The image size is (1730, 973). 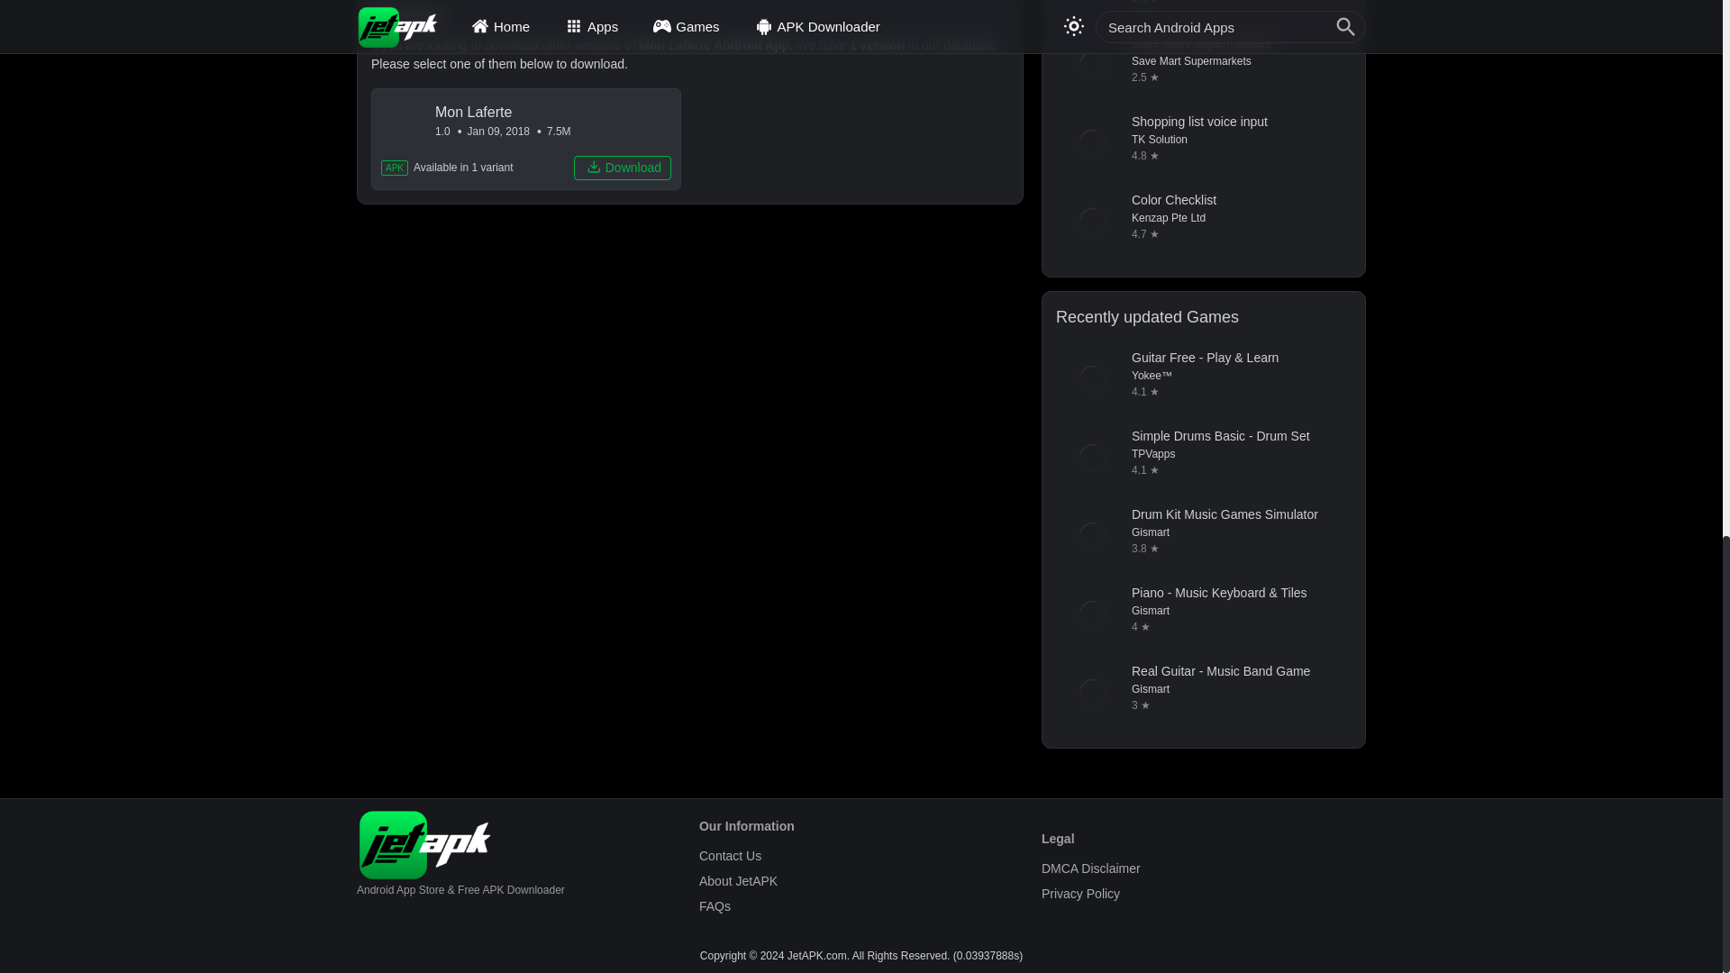 I want to click on Dillons 71.3 Android APK, so click(x=1203, y=11).